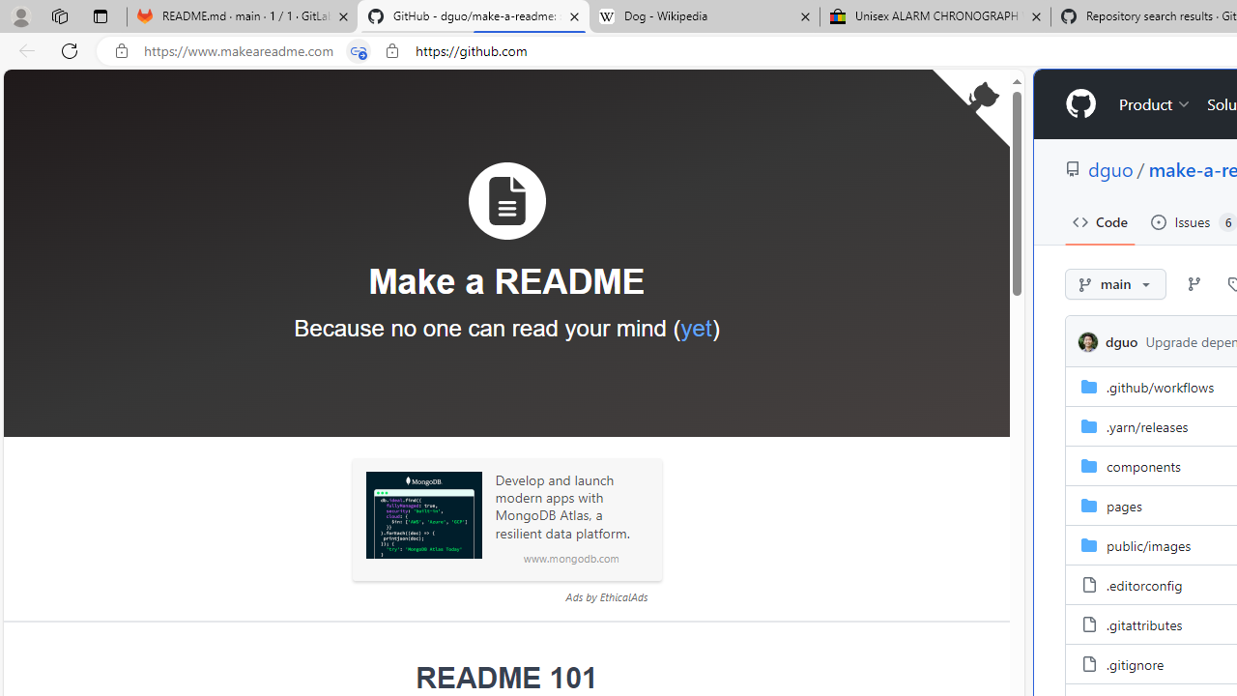 This screenshot has width=1237, height=696. I want to click on Dog - Wikipedia, so click(705, 17).